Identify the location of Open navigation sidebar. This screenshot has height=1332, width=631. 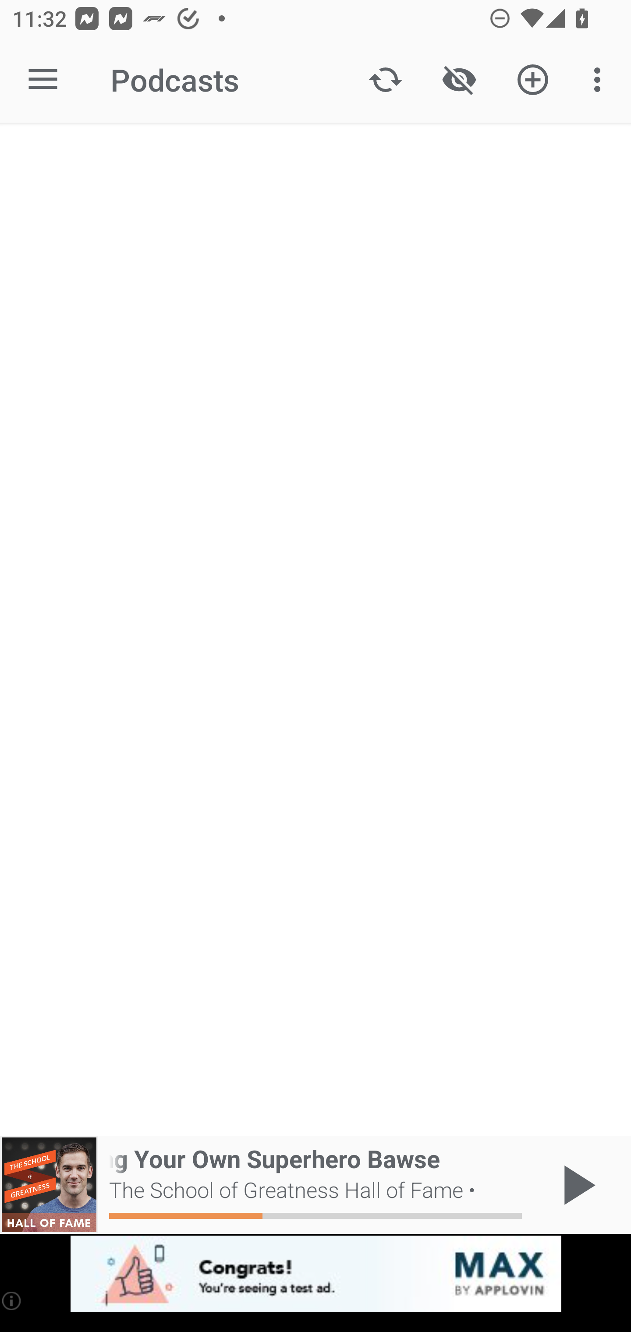
(43, 80).